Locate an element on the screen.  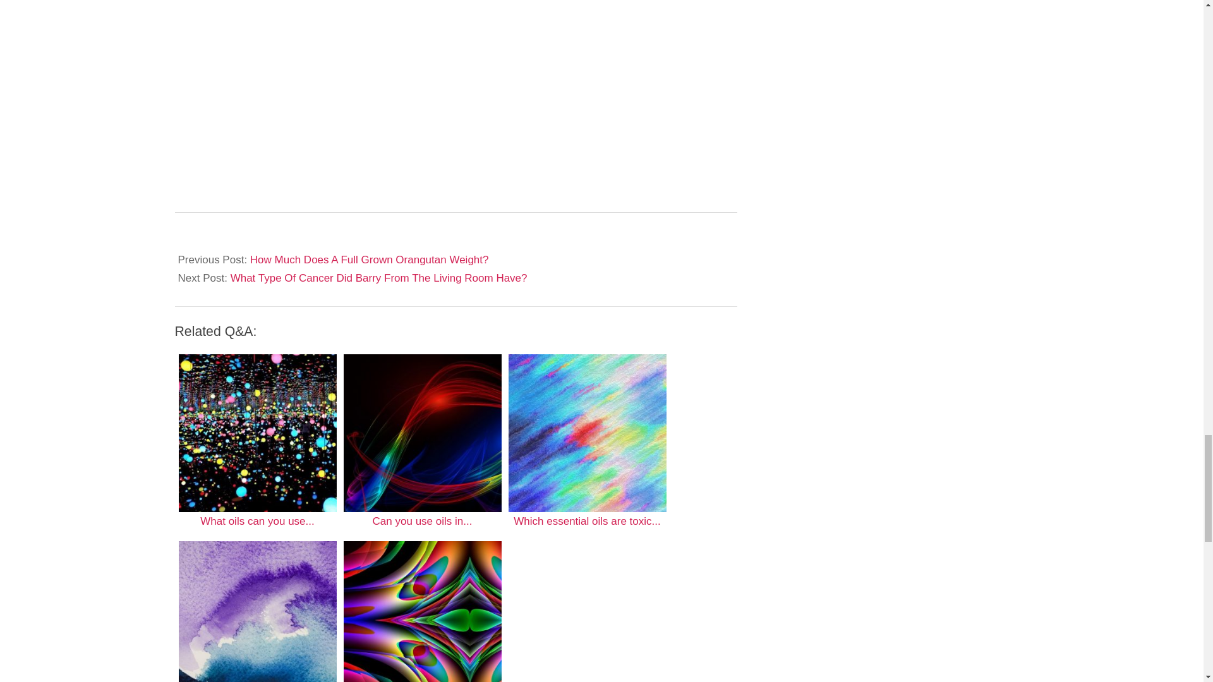
Which essential oils are toxic to dogs? is located at coordinates (587, 433).